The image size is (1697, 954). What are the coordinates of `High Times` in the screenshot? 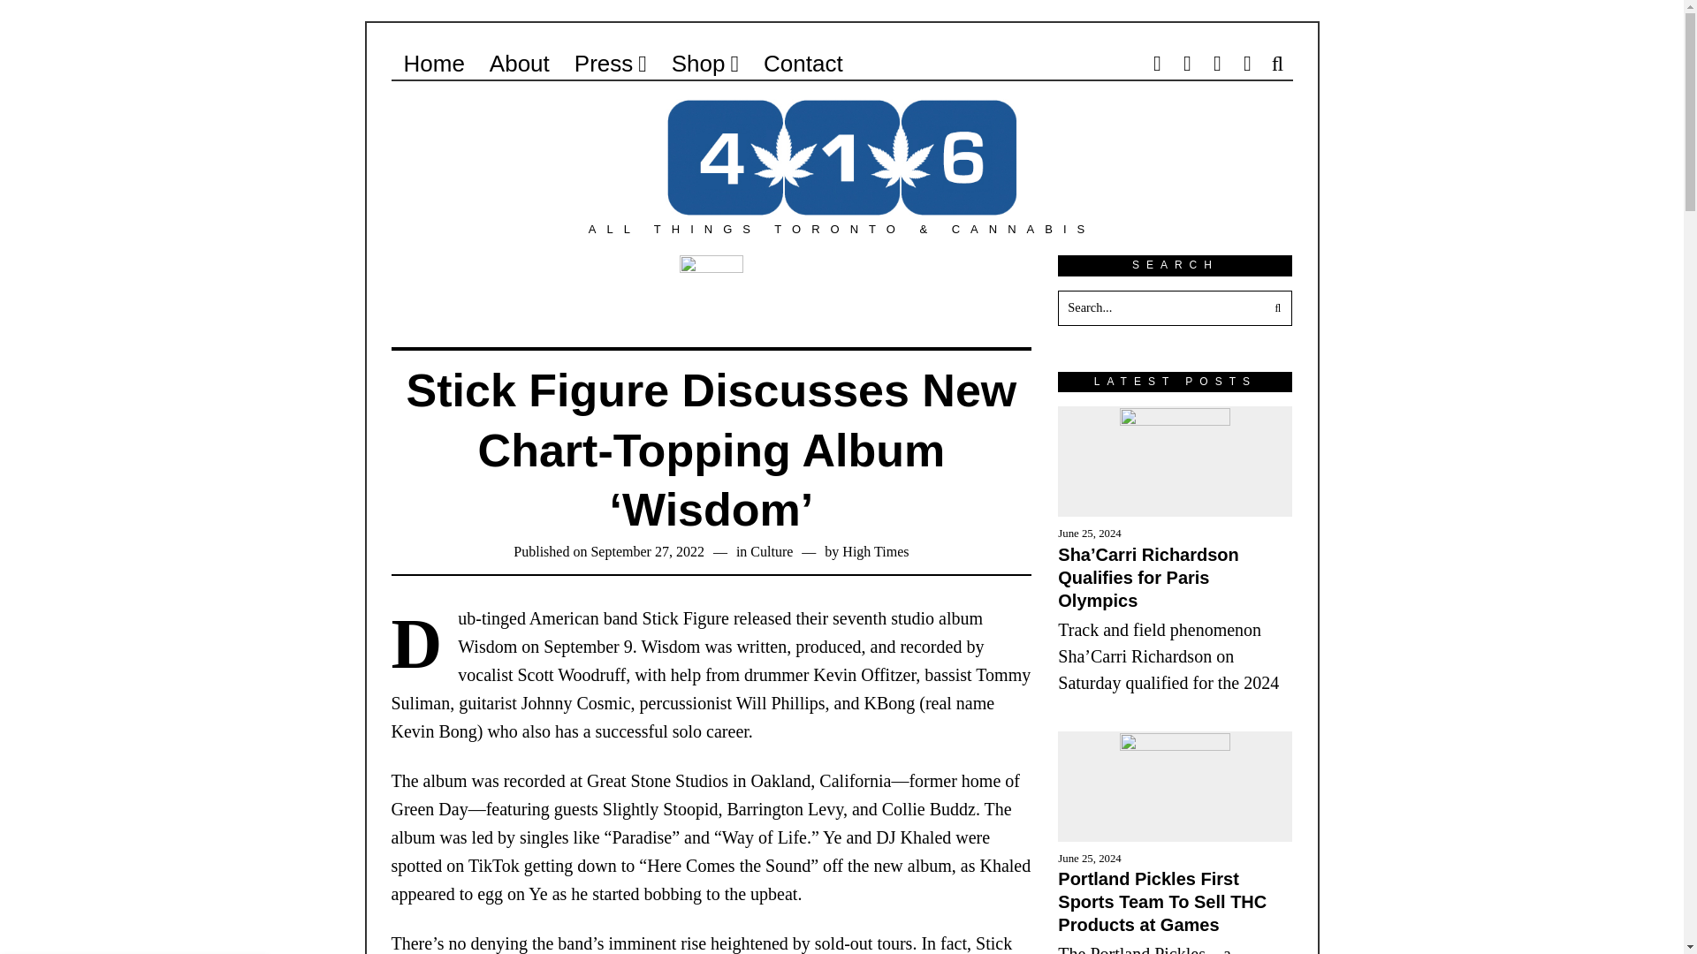 It's located at (875, 551).